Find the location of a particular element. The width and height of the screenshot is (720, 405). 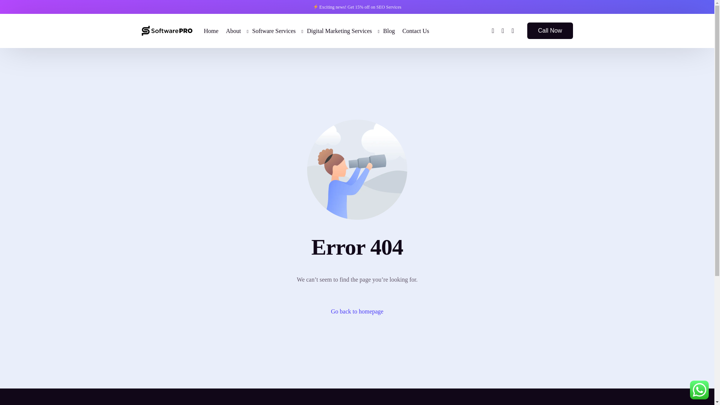

Software Services is located at coordinates (276, 31).